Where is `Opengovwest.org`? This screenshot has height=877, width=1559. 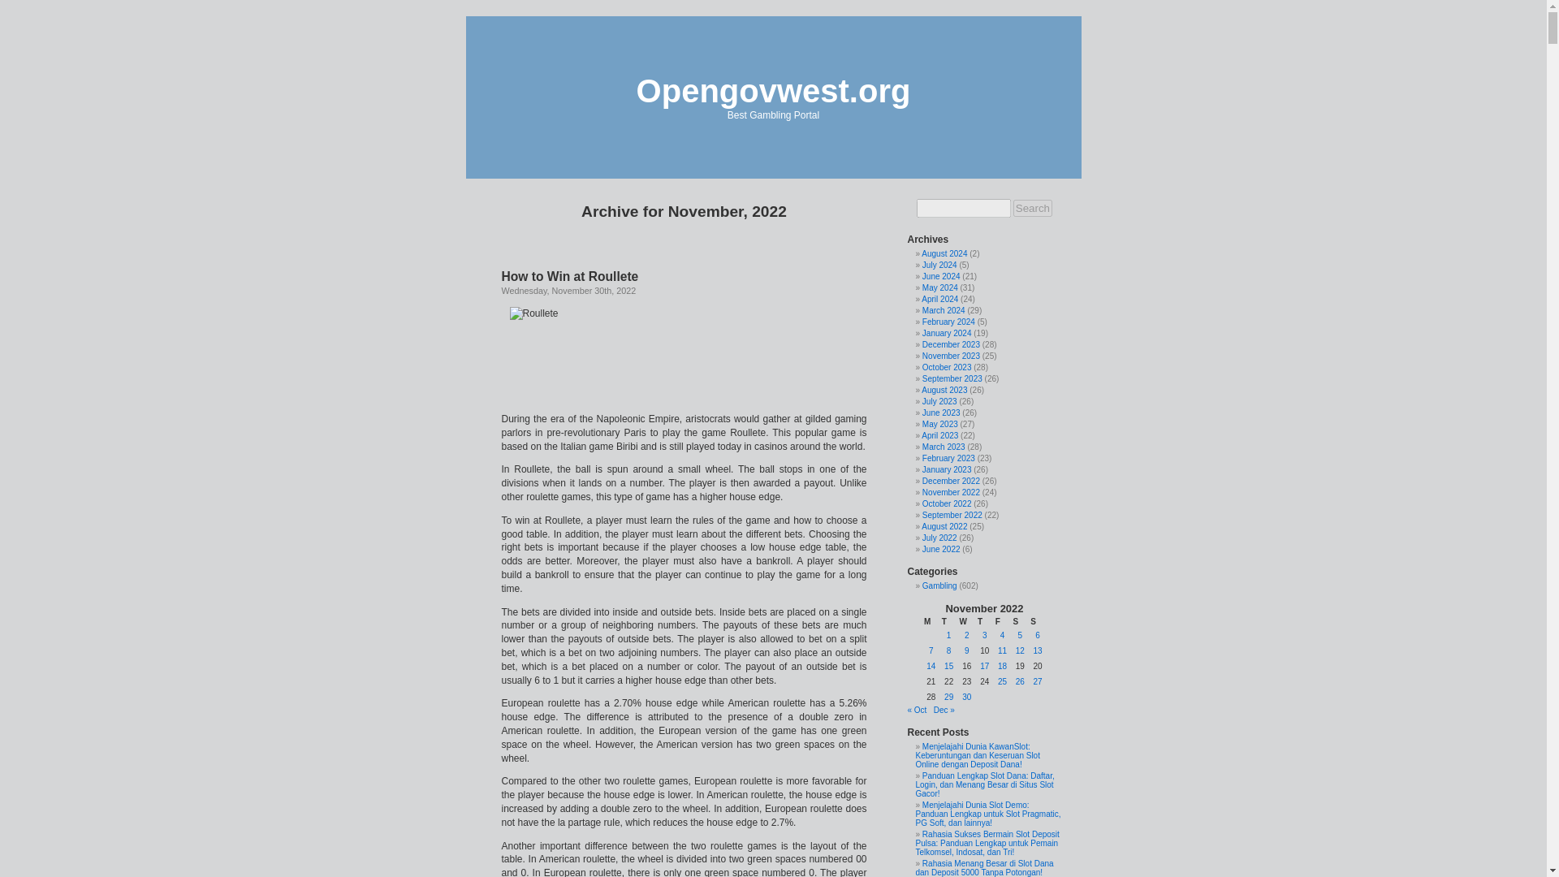
Opengovwest.org is located at coordinates (773, 90).